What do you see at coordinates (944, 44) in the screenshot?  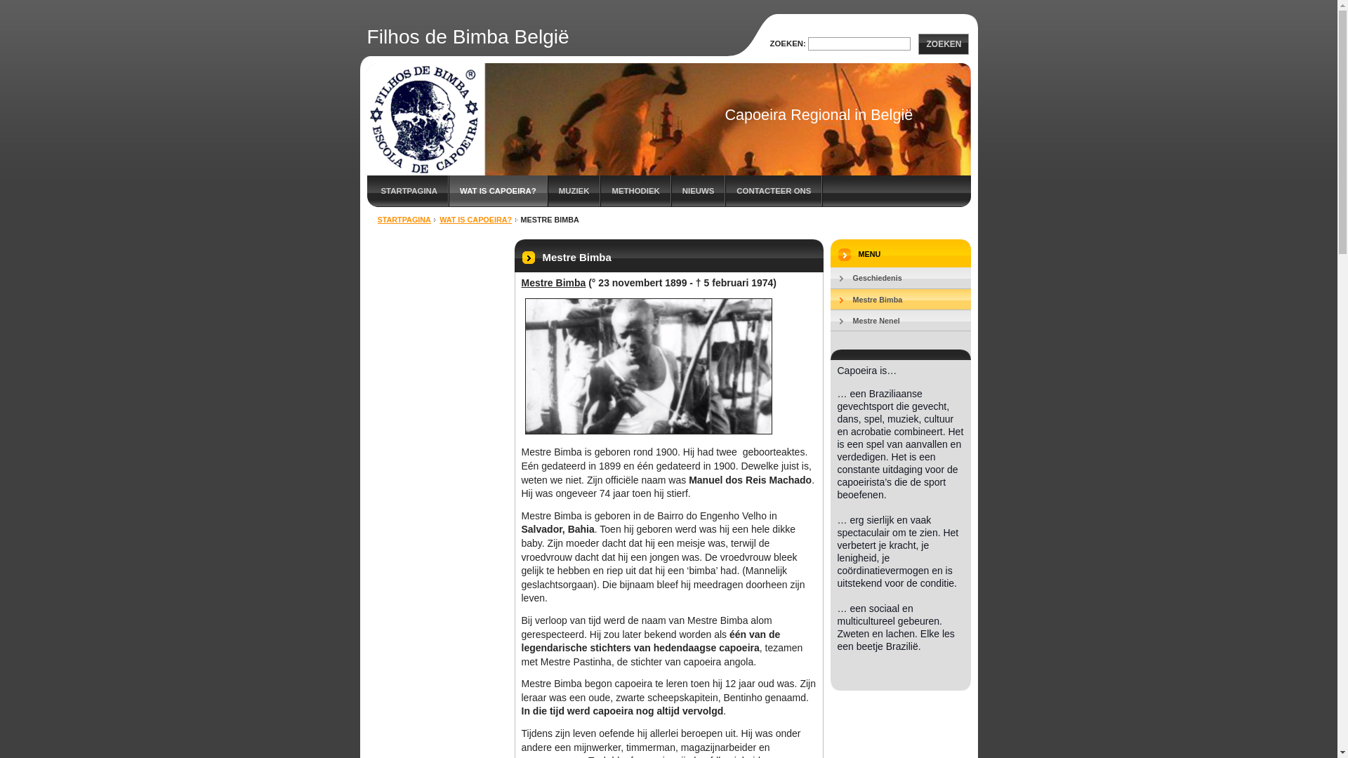 I see `ZOEKEN` at bounding box center [944, 44].